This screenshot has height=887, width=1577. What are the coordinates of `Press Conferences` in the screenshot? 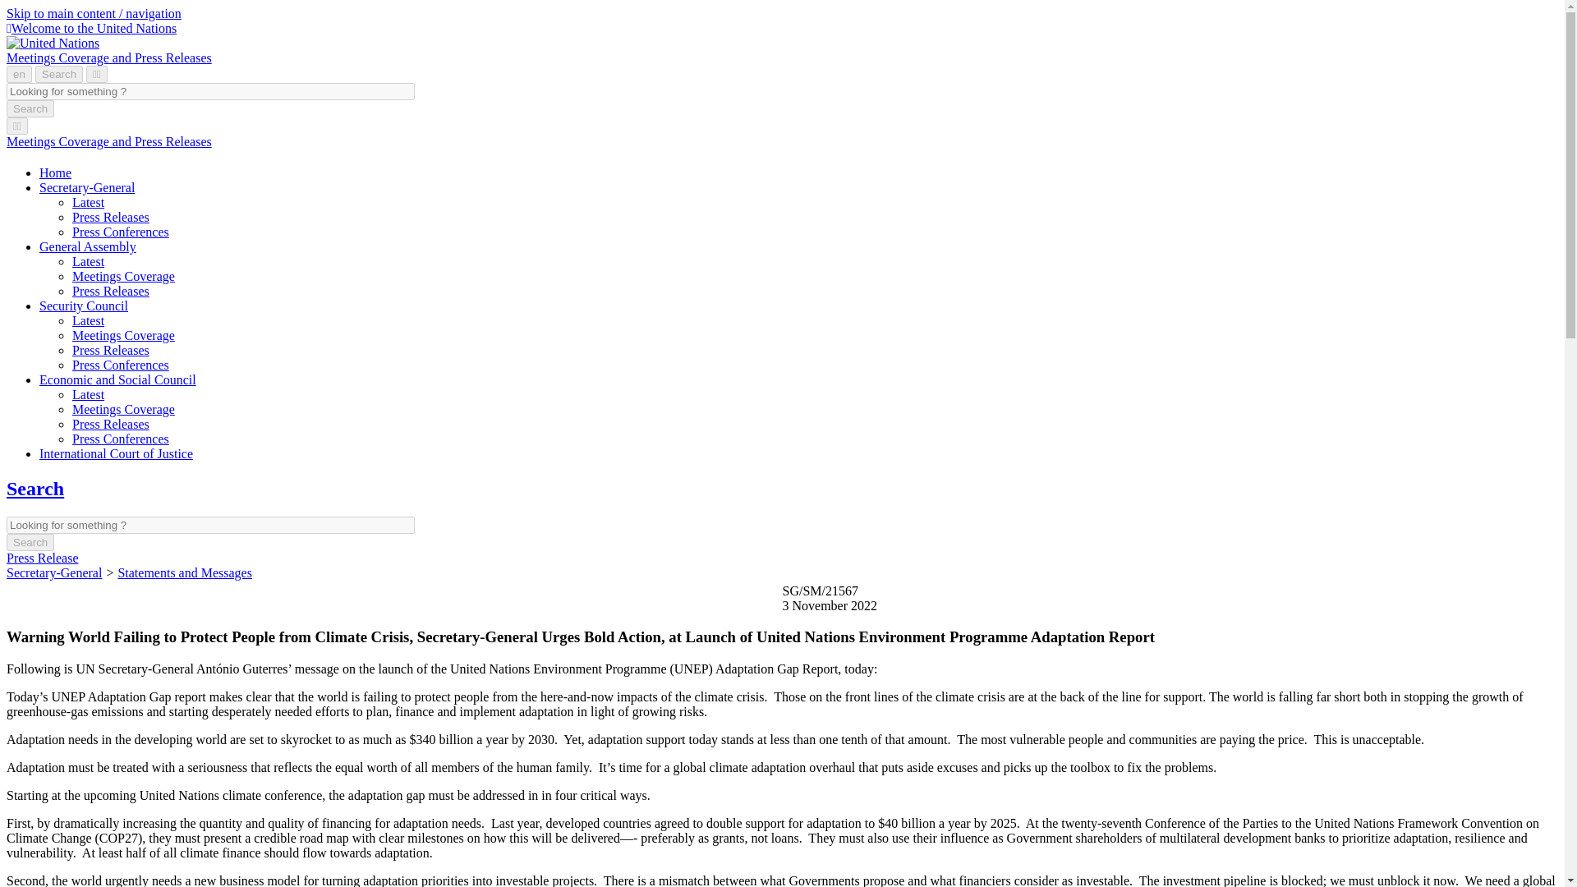 It's located at (120, 232).